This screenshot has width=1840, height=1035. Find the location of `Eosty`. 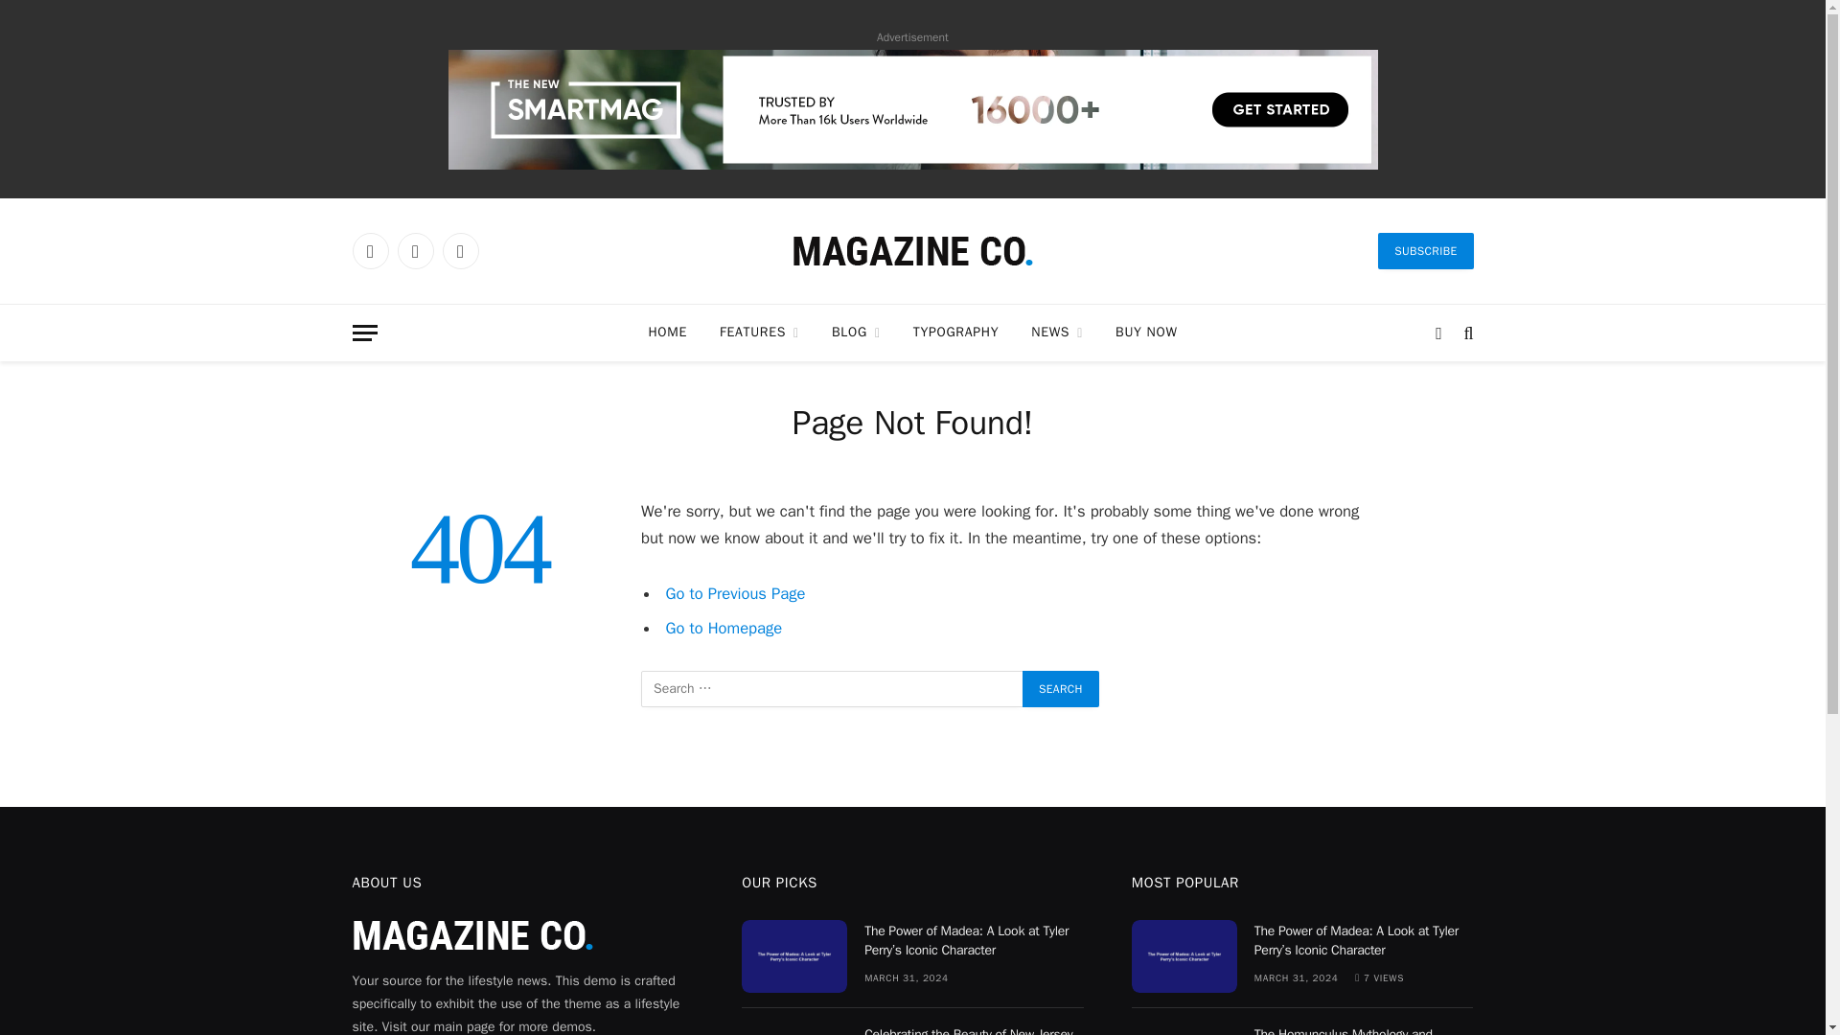

Eosty is located at coordinates (911, 251).